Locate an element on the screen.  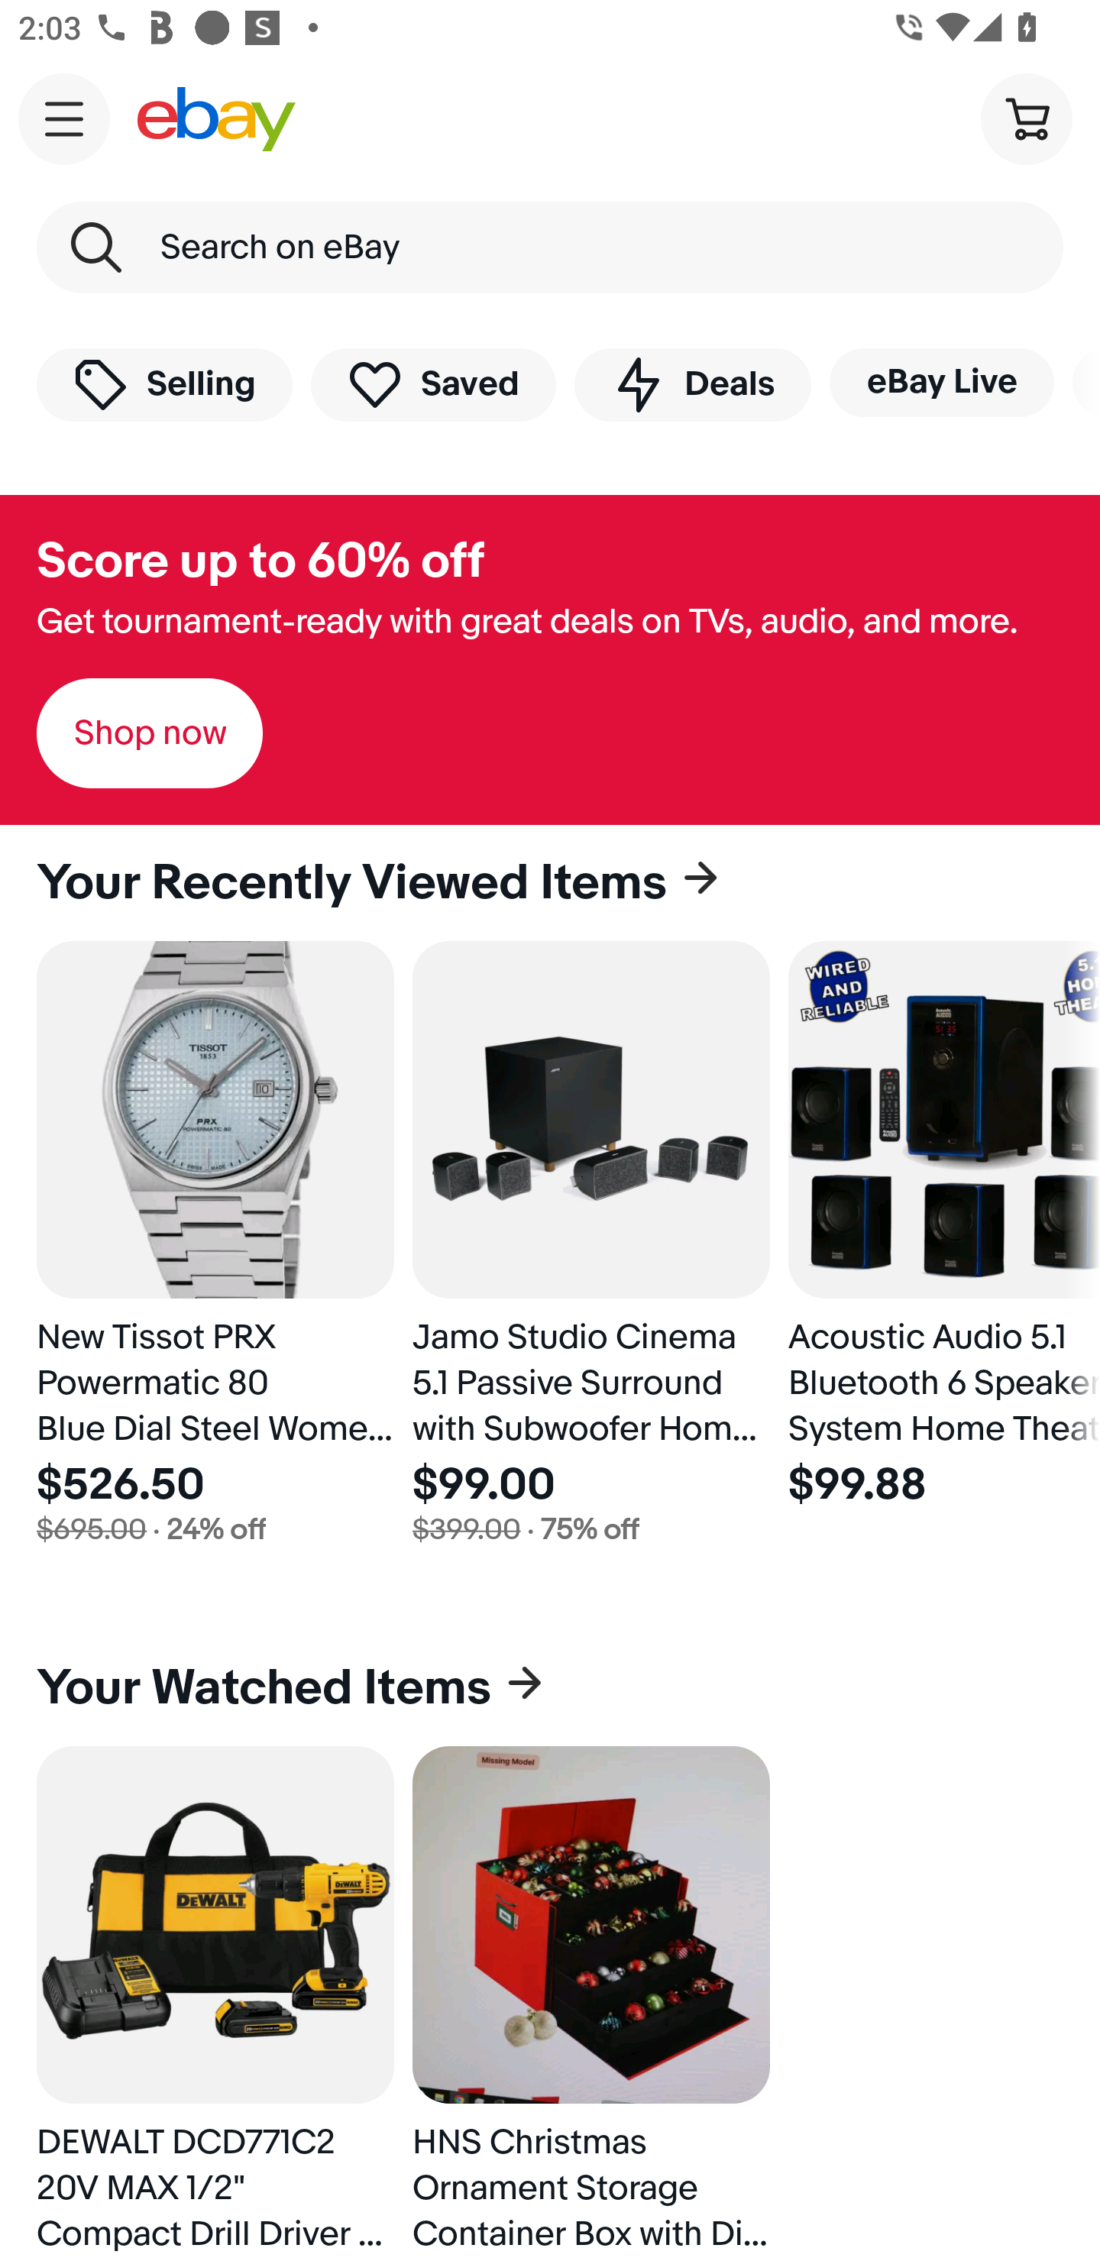
Shop now is located at coordinates (150, 733).